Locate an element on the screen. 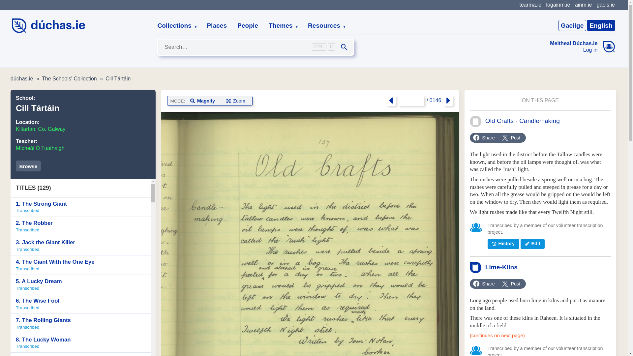 This screenshot has width=633, height=356. logainm.ie is located at coordinates (80, 207).